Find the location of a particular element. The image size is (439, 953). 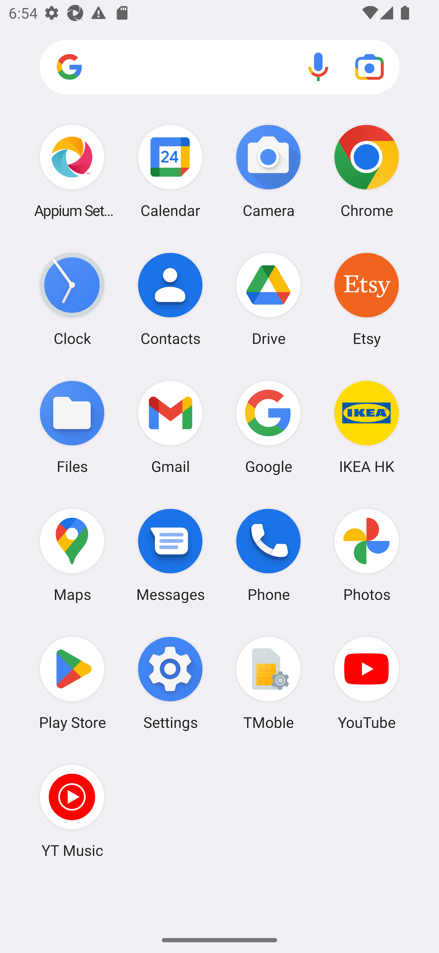

YouTube is located at coordinates (366, 683).